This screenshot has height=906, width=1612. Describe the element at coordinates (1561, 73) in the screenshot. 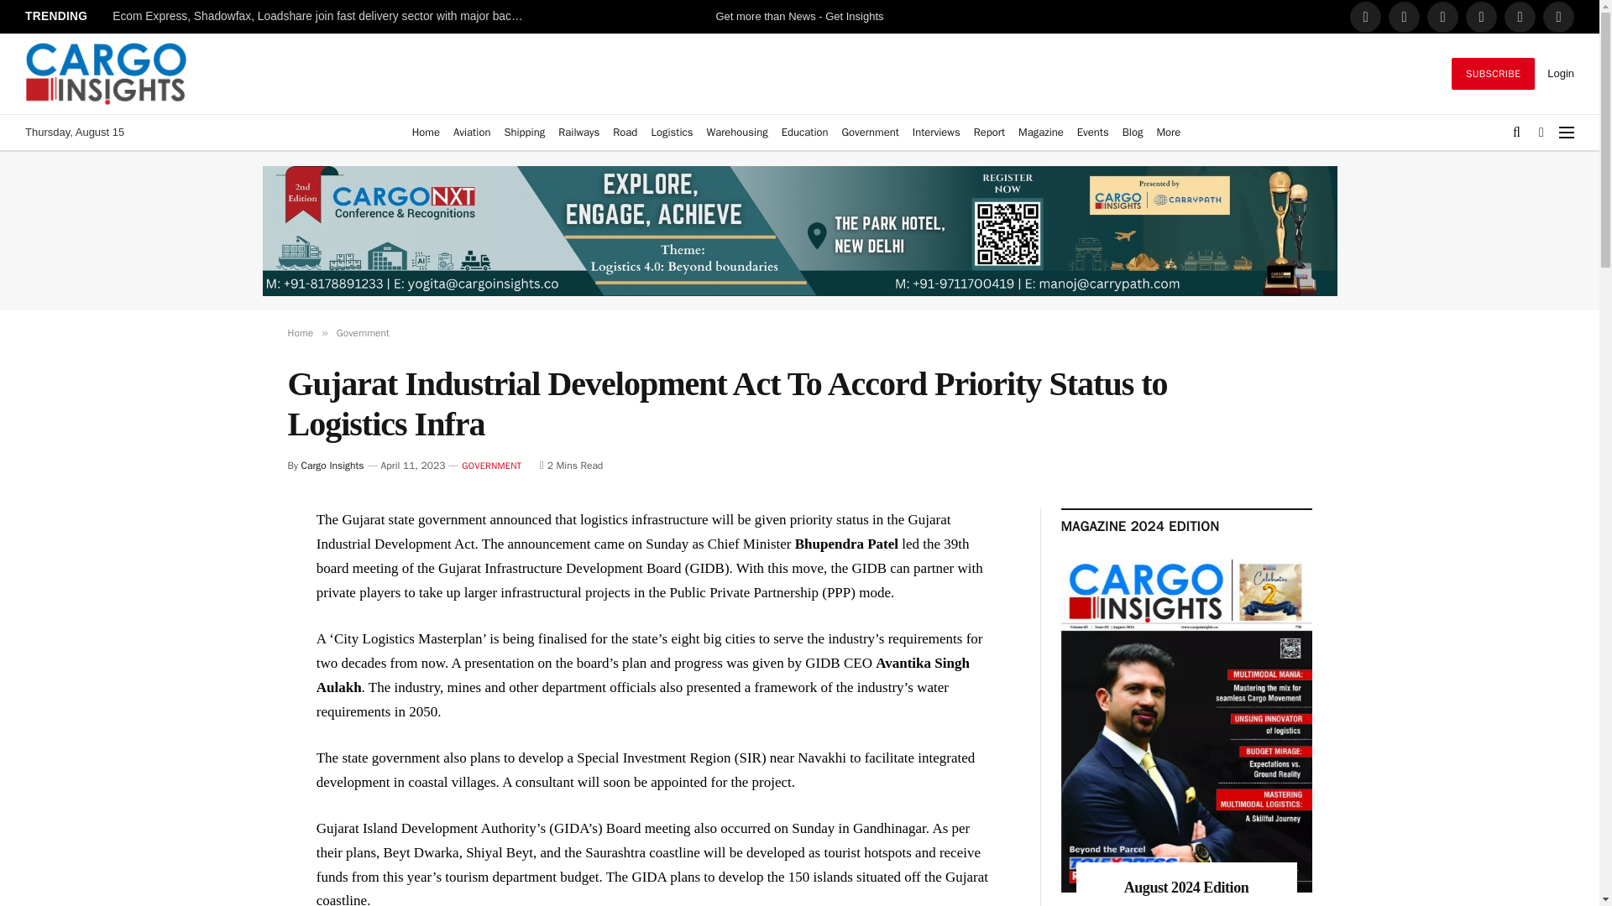

I see `Login` at that location.